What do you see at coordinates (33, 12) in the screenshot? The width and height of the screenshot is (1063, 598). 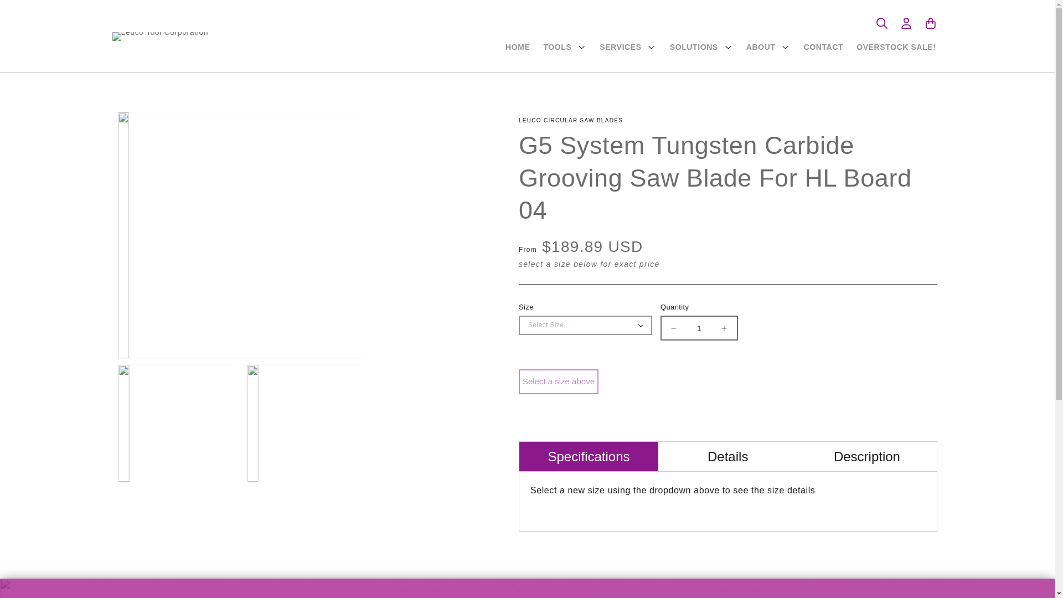 I see `Skip to content` at bounding box center [33, 12].